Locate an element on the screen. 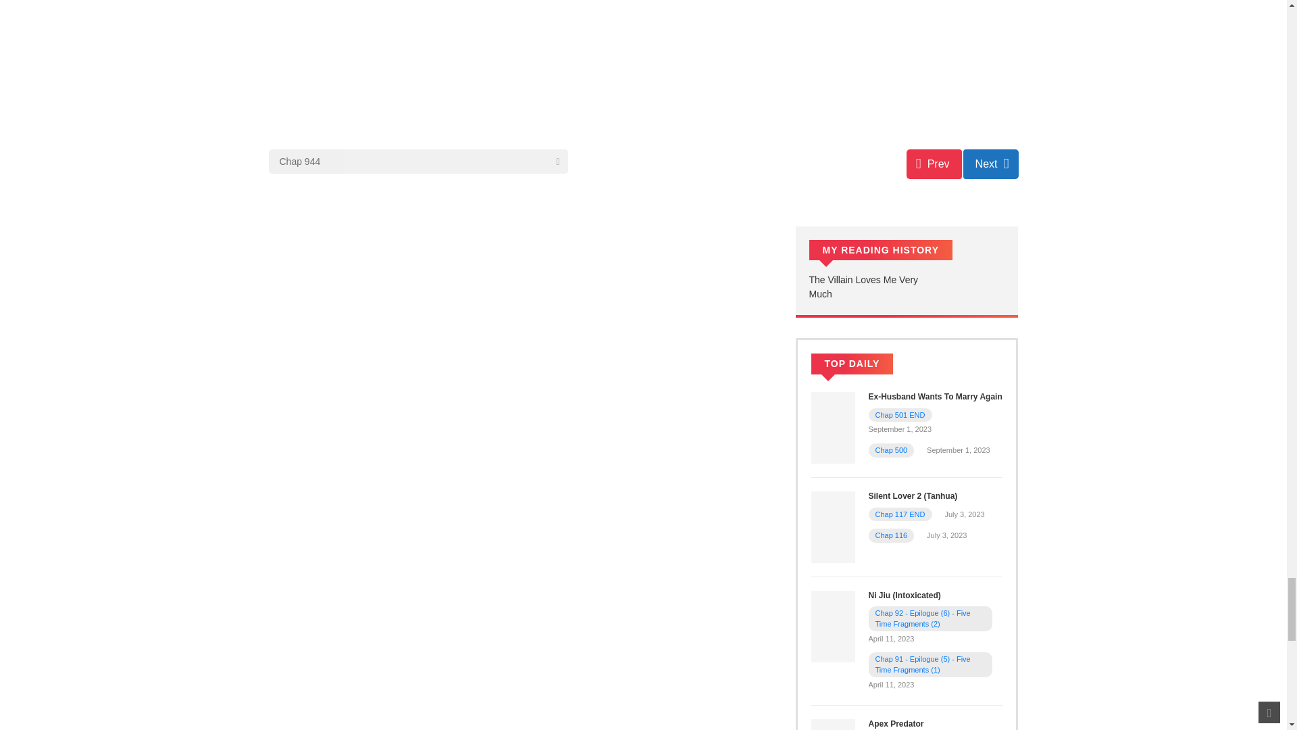  Ex-Husband Wants To Marry Again is located at coordinates (832, 427).